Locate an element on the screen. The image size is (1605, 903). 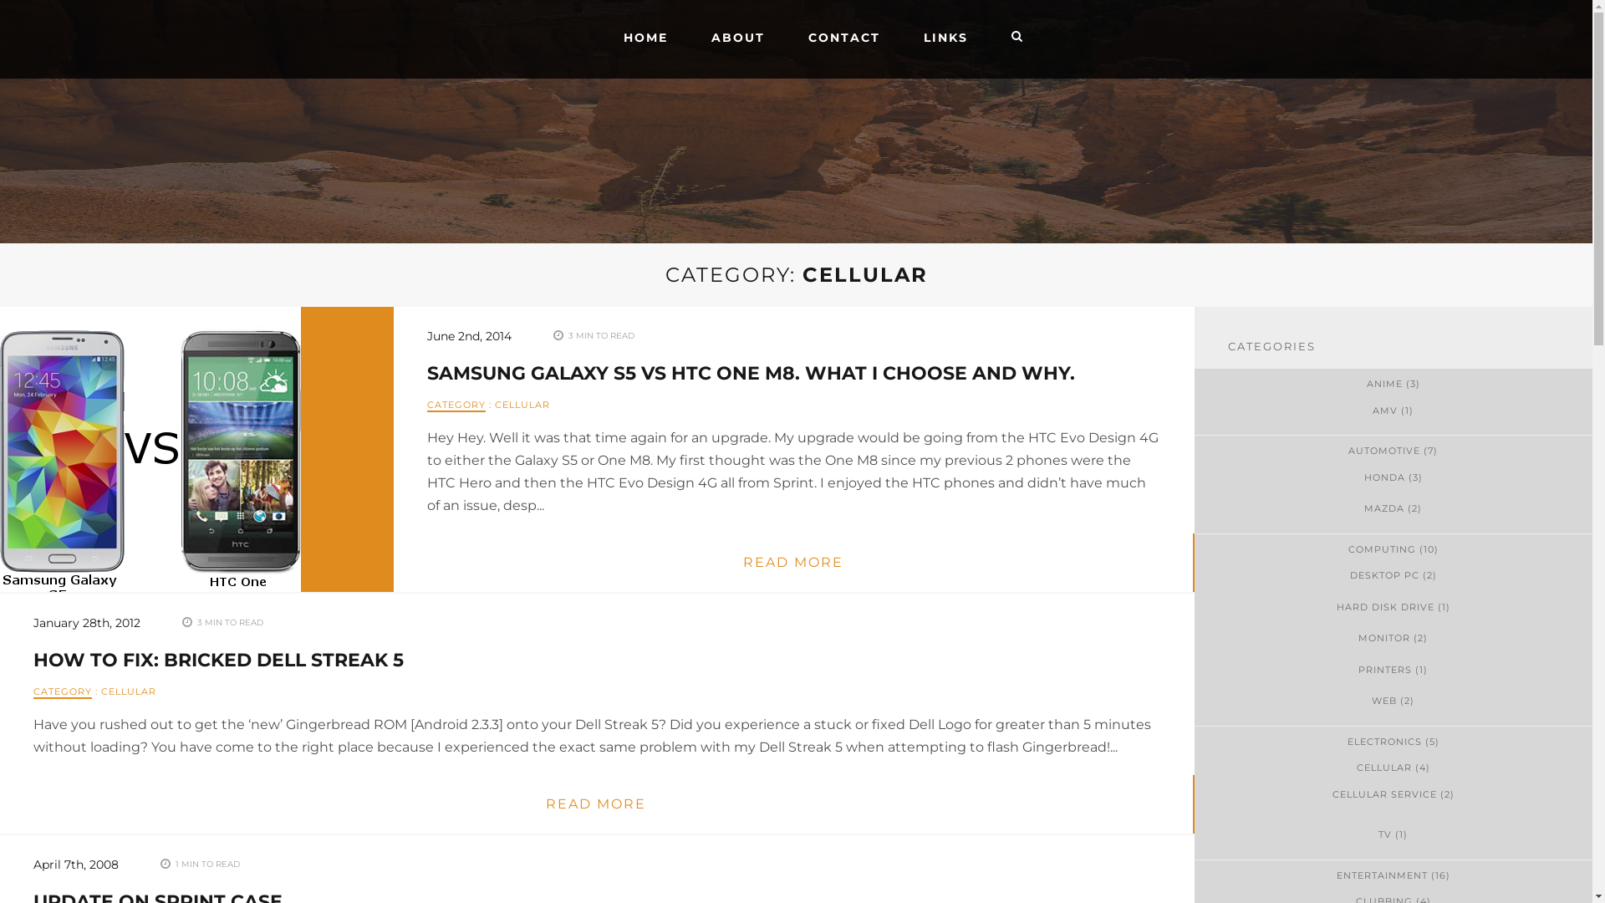
AMV is located at coordinates (1385, 411).